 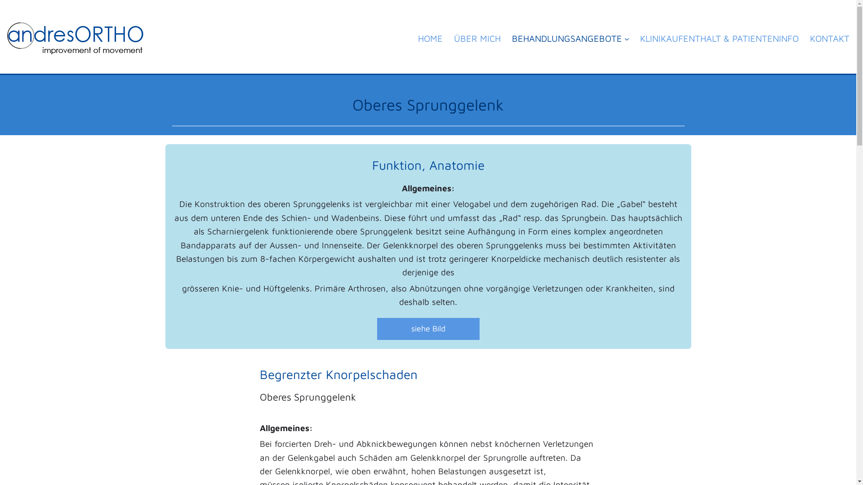 What do you see at coordinates (719, 43) in the screenshot?
I see `KLINIKAUFENTHALT & PATIENTENINFO` at bounding box center [719, 43].